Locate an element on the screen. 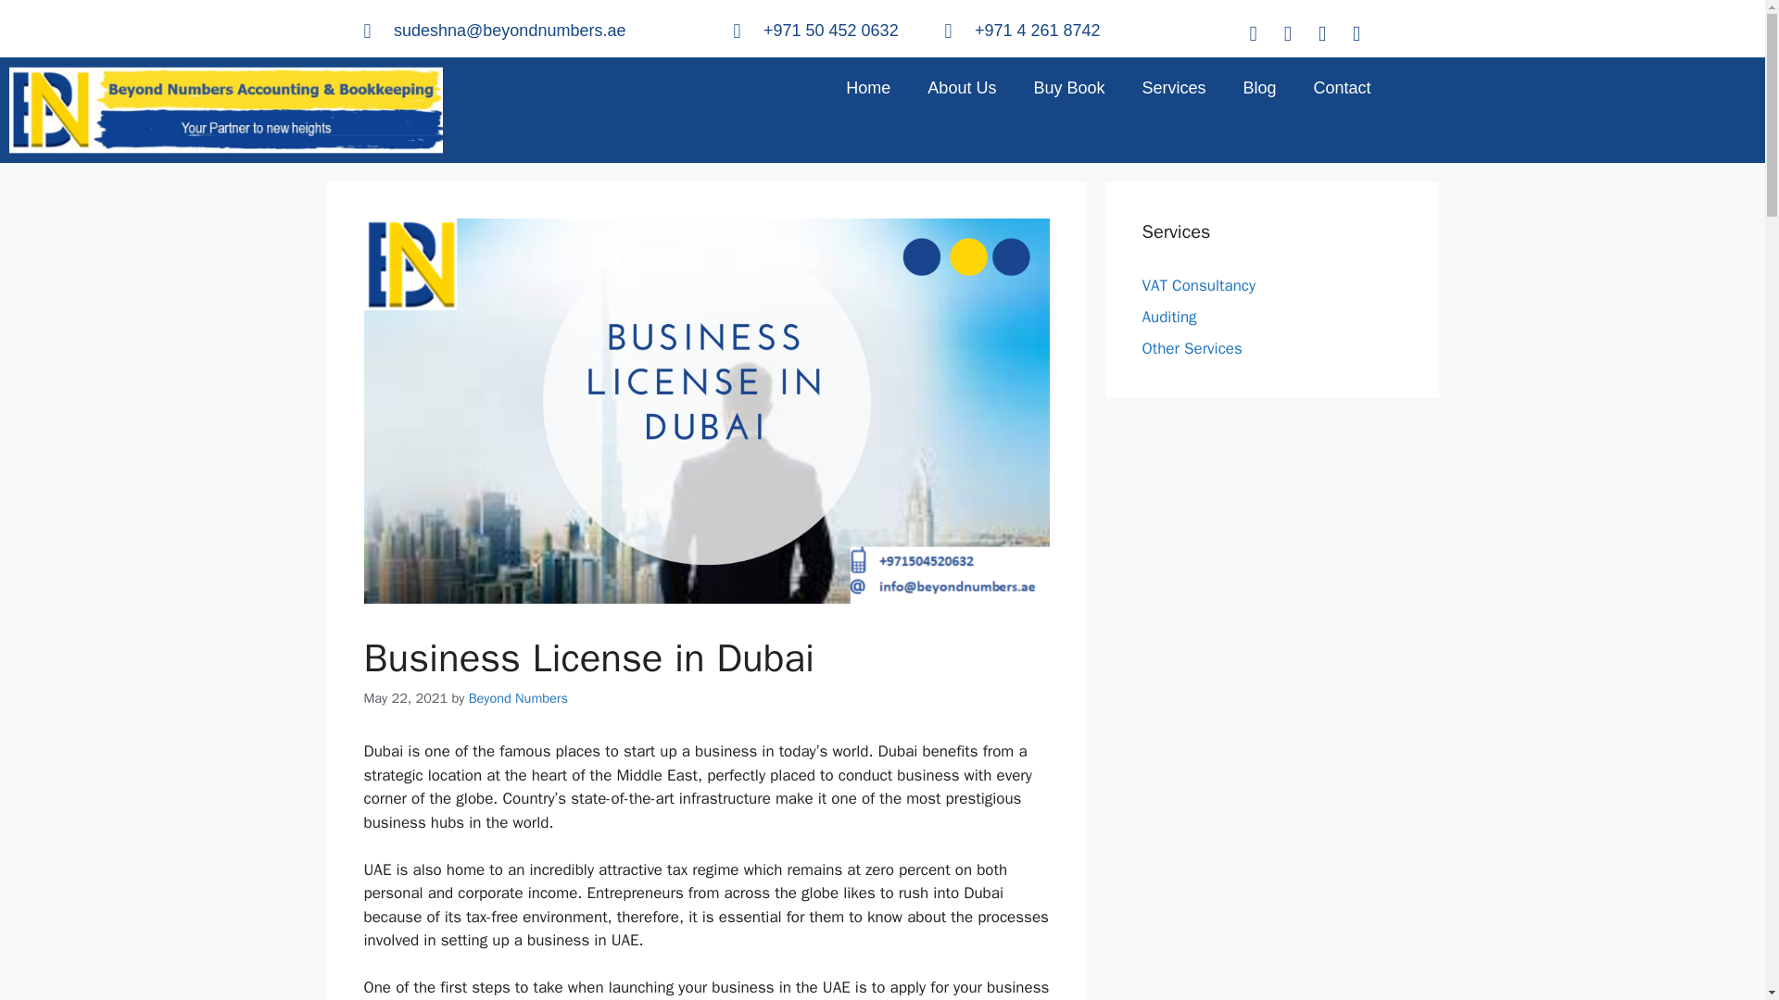 Image resolution: width=1779 pixels, height=1000 pixels. Beyond Numbers is located at coordinates (518, 698).